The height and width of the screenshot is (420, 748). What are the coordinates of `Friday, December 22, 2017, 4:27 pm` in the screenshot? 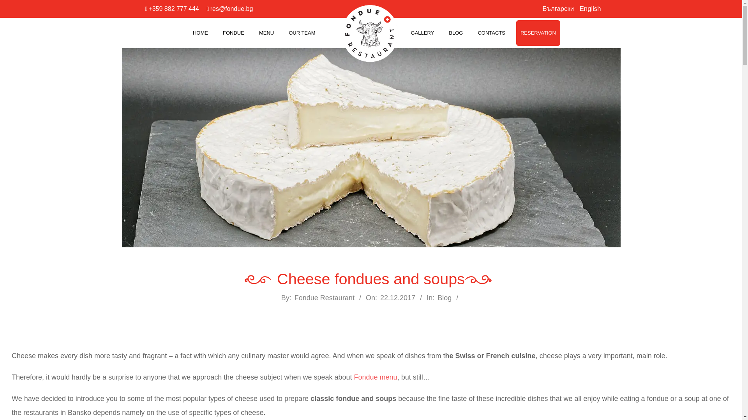 It's located at (397, 298).